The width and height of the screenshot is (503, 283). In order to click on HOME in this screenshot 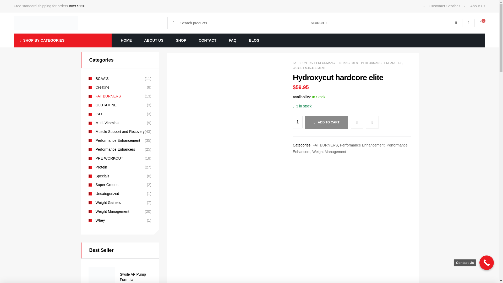, I will do `click(126, 40)`.